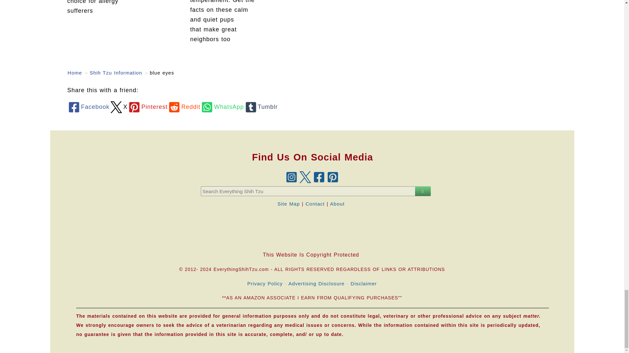 This screenshot has width=629, height=353. Describe the element at coordinates (333, 176) in the screenshot. I see `Visit us on Pinterest!` at that location.